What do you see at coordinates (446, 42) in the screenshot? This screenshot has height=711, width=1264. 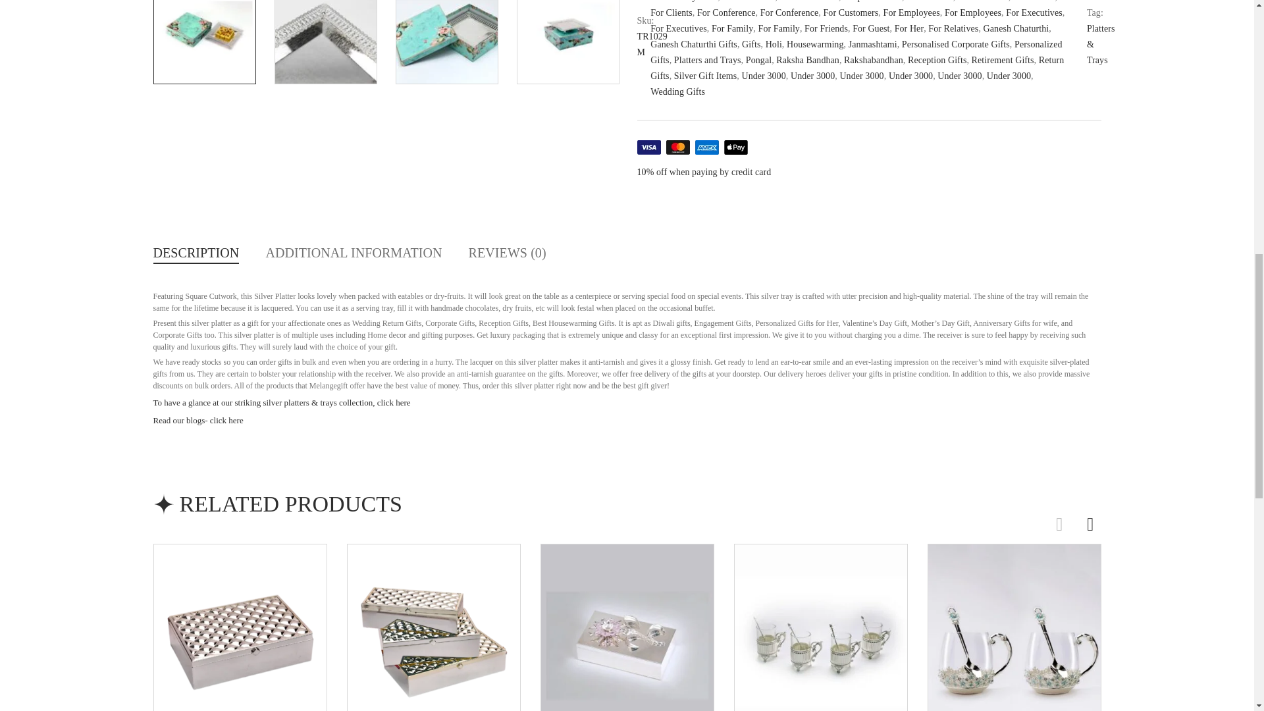 I see `TR1029-2-1.jpg` at bounding box center [446, 42].